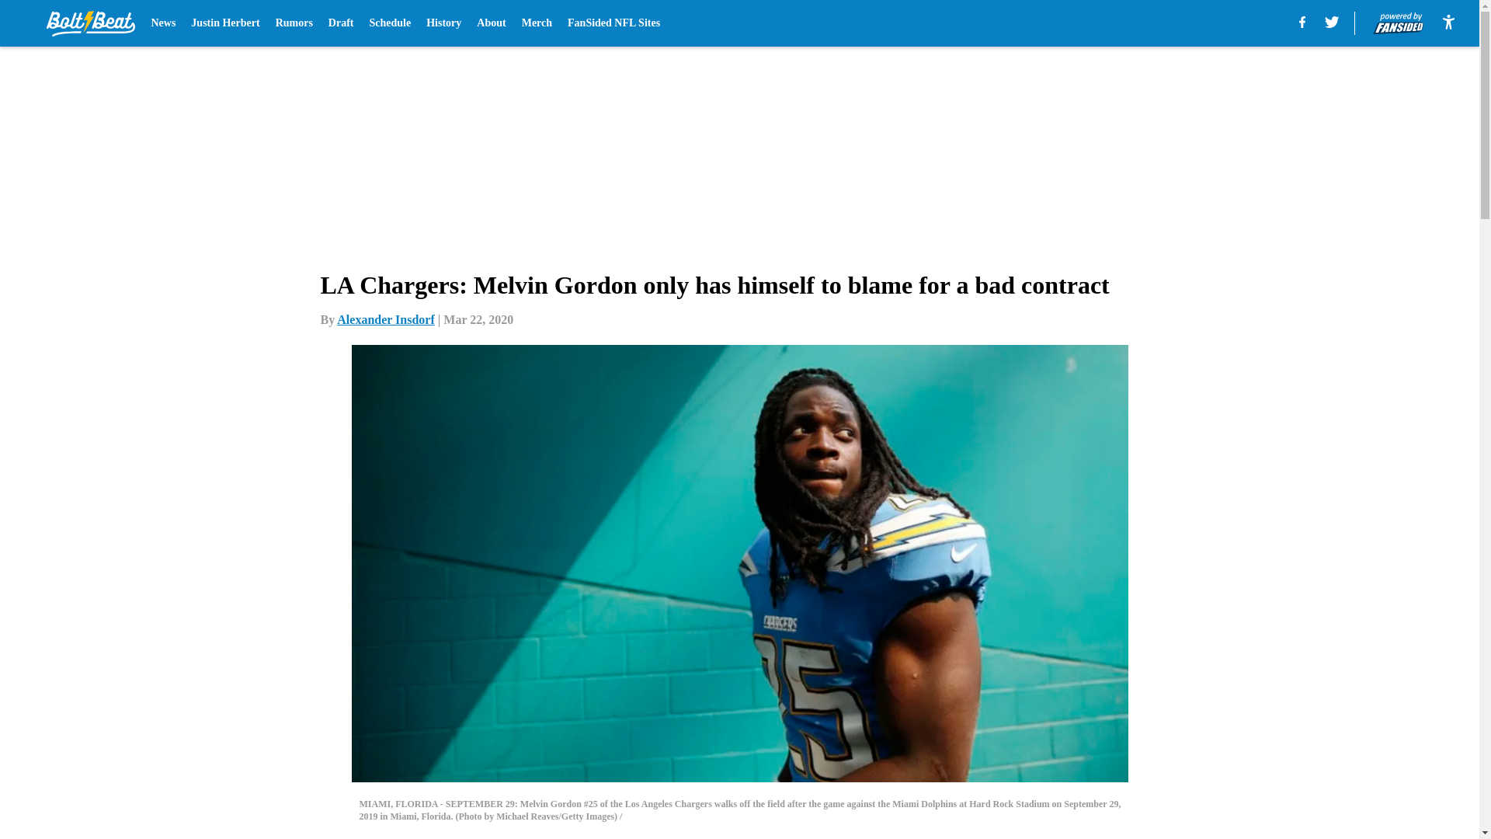  Describe the element at coordinates (443, 23) in the screenshot. I see `History` at that location.